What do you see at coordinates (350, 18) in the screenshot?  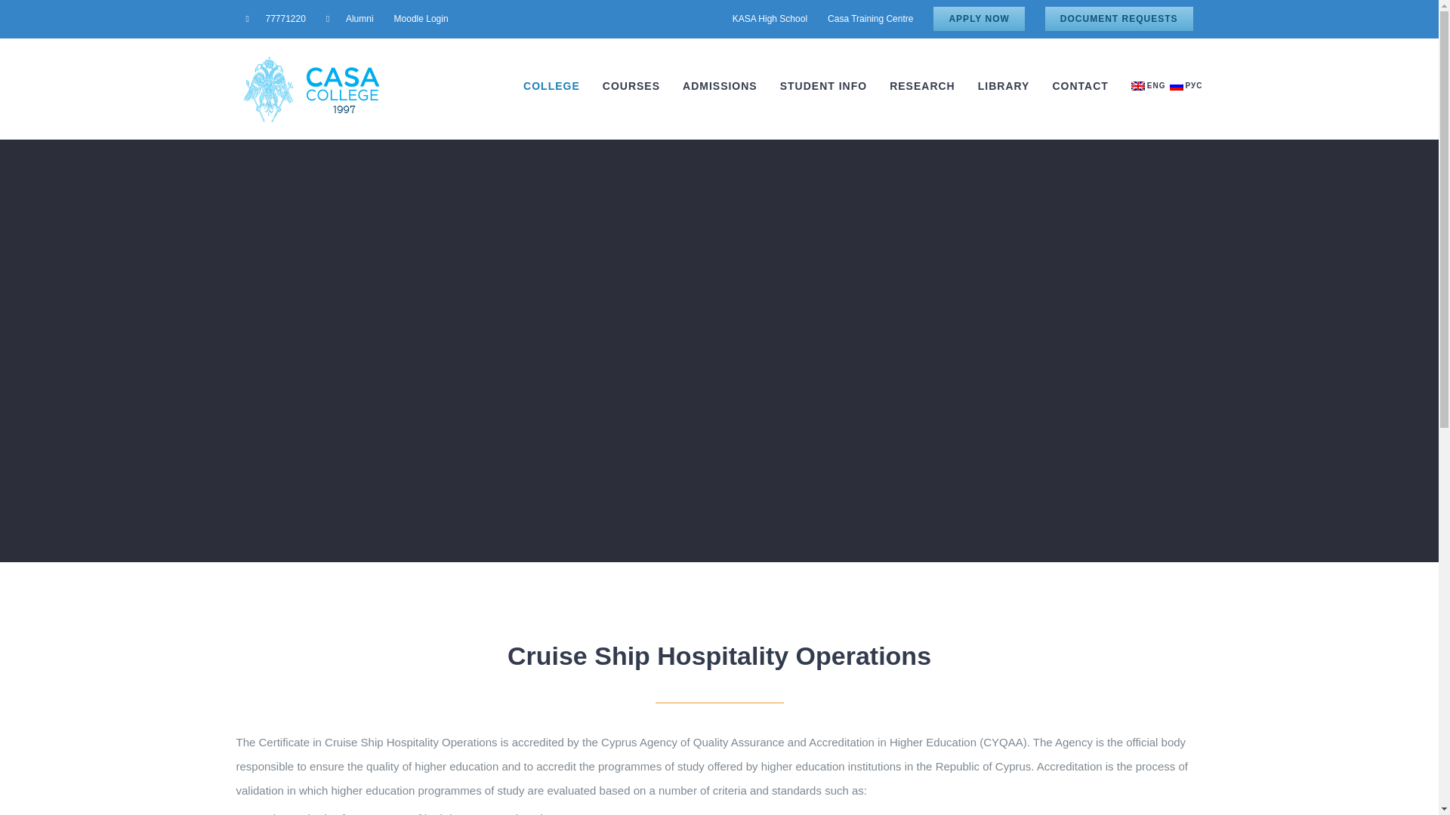 I see `Alumni` at bounding box center [350, 18].